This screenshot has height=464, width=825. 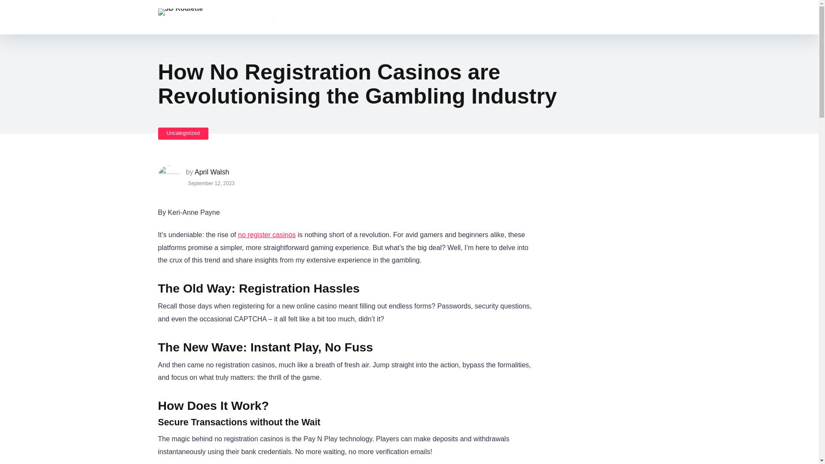 What do you see at coordinates (180, 9) in the screenshot?
I see `3D Roulette` at bounding box center [180, 9].